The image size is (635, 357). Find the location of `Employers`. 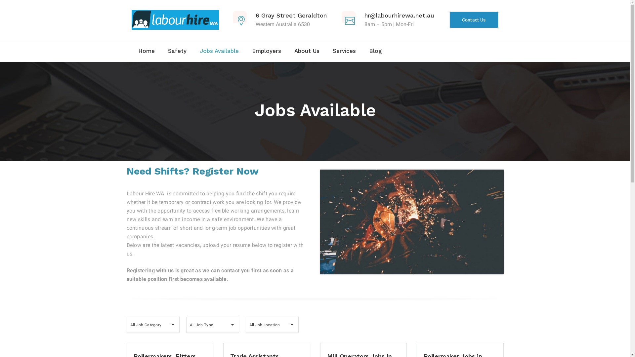

Employers is located at coordinates (267, 51).